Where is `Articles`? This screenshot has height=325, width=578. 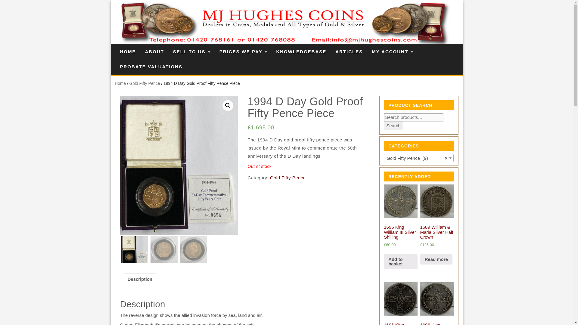
Articles is located at coordinates (349, 51).